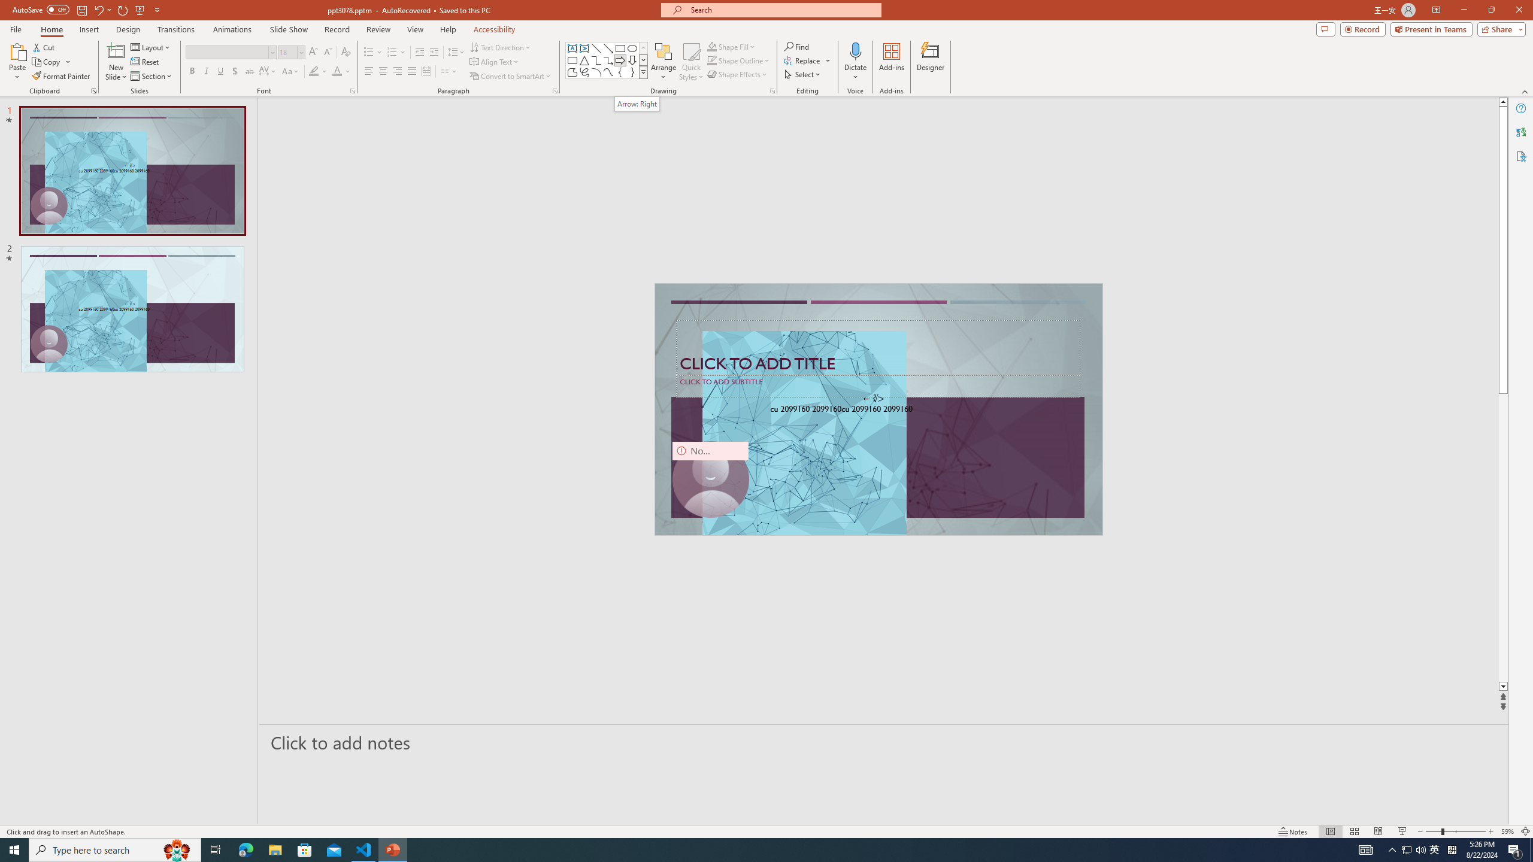 The height and width of the screenshot is (862, 1533). What do you see at coordinates (435, 53) in the screenshot?
I see `Increase Indent` at bounding box center [435, 53].